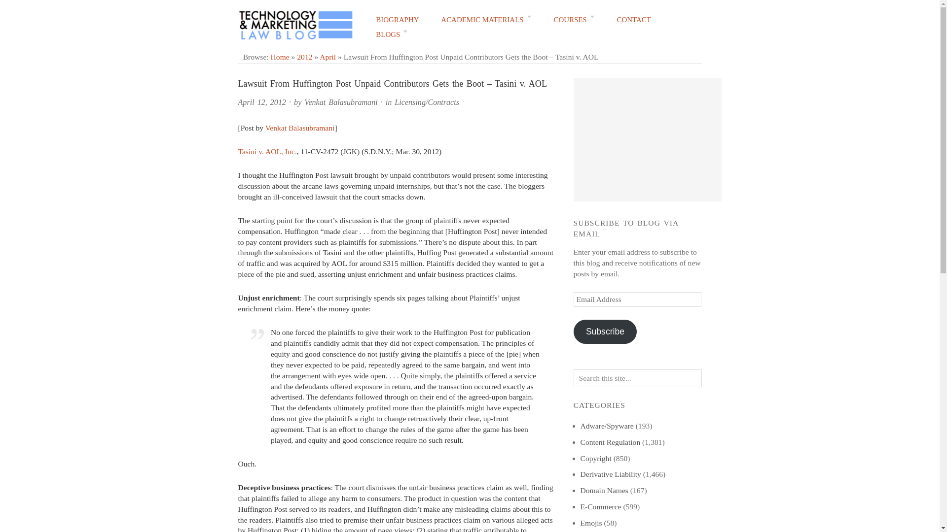  What do you see at coordinates (392, 34) in the screenshot?
I see `BLOGS` at bounding box center [392, 34].